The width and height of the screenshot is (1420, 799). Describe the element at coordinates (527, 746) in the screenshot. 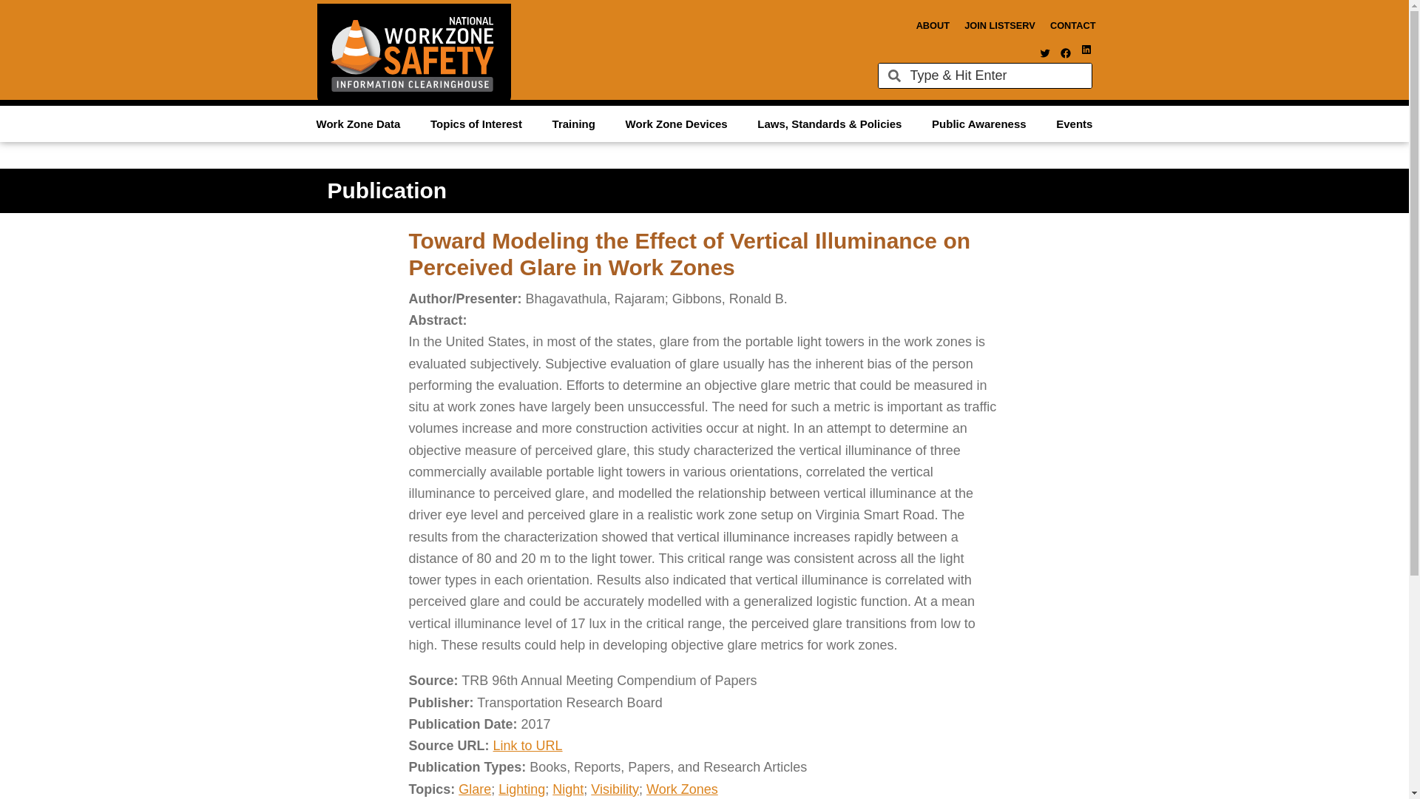

I see `Link to URL` at that location.